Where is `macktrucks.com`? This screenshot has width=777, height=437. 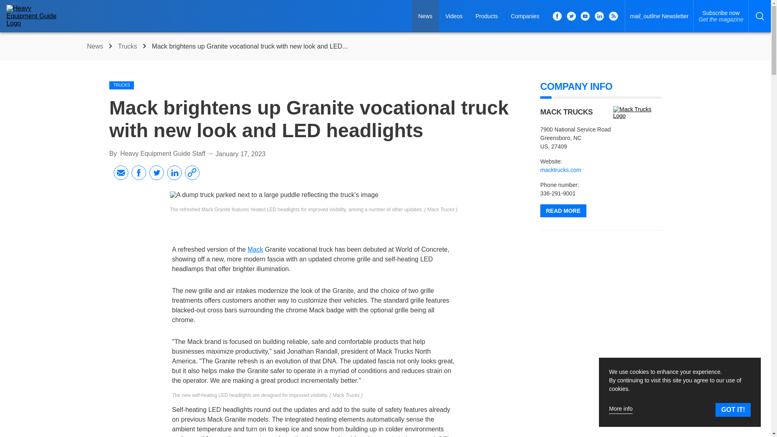 macktrucks.com is located at coordinates (560, 170).